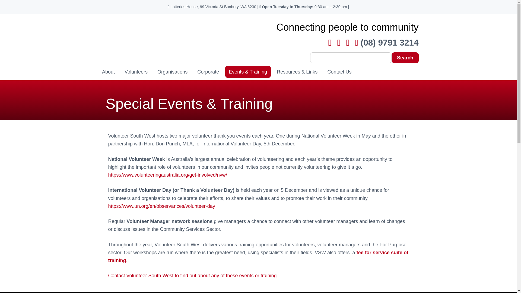 The image size is (521, 293). Describe the element at coordinates (172, 72) in the screenshot. I see `Organisations` at that location.